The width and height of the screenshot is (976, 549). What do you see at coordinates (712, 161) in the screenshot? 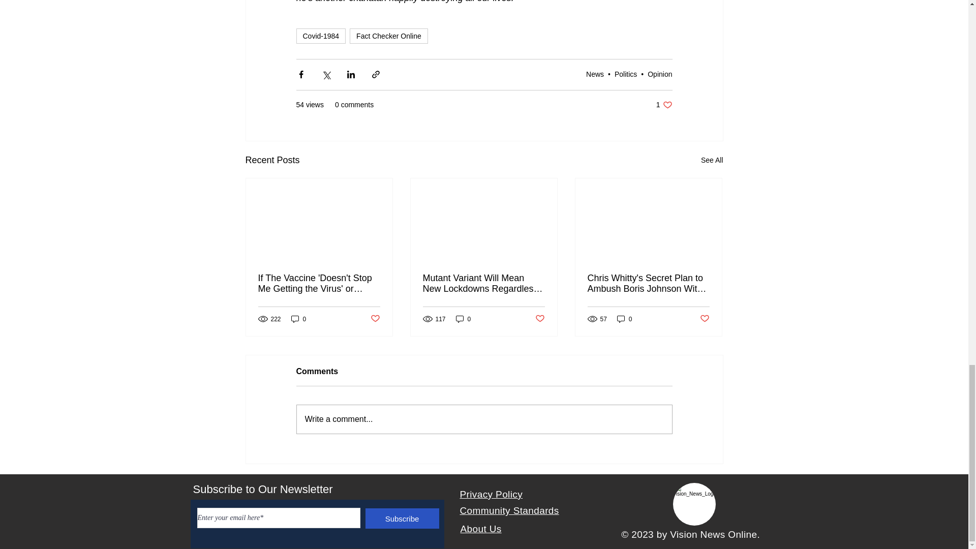
I see `Opinion` at bounding box center [712, 161].